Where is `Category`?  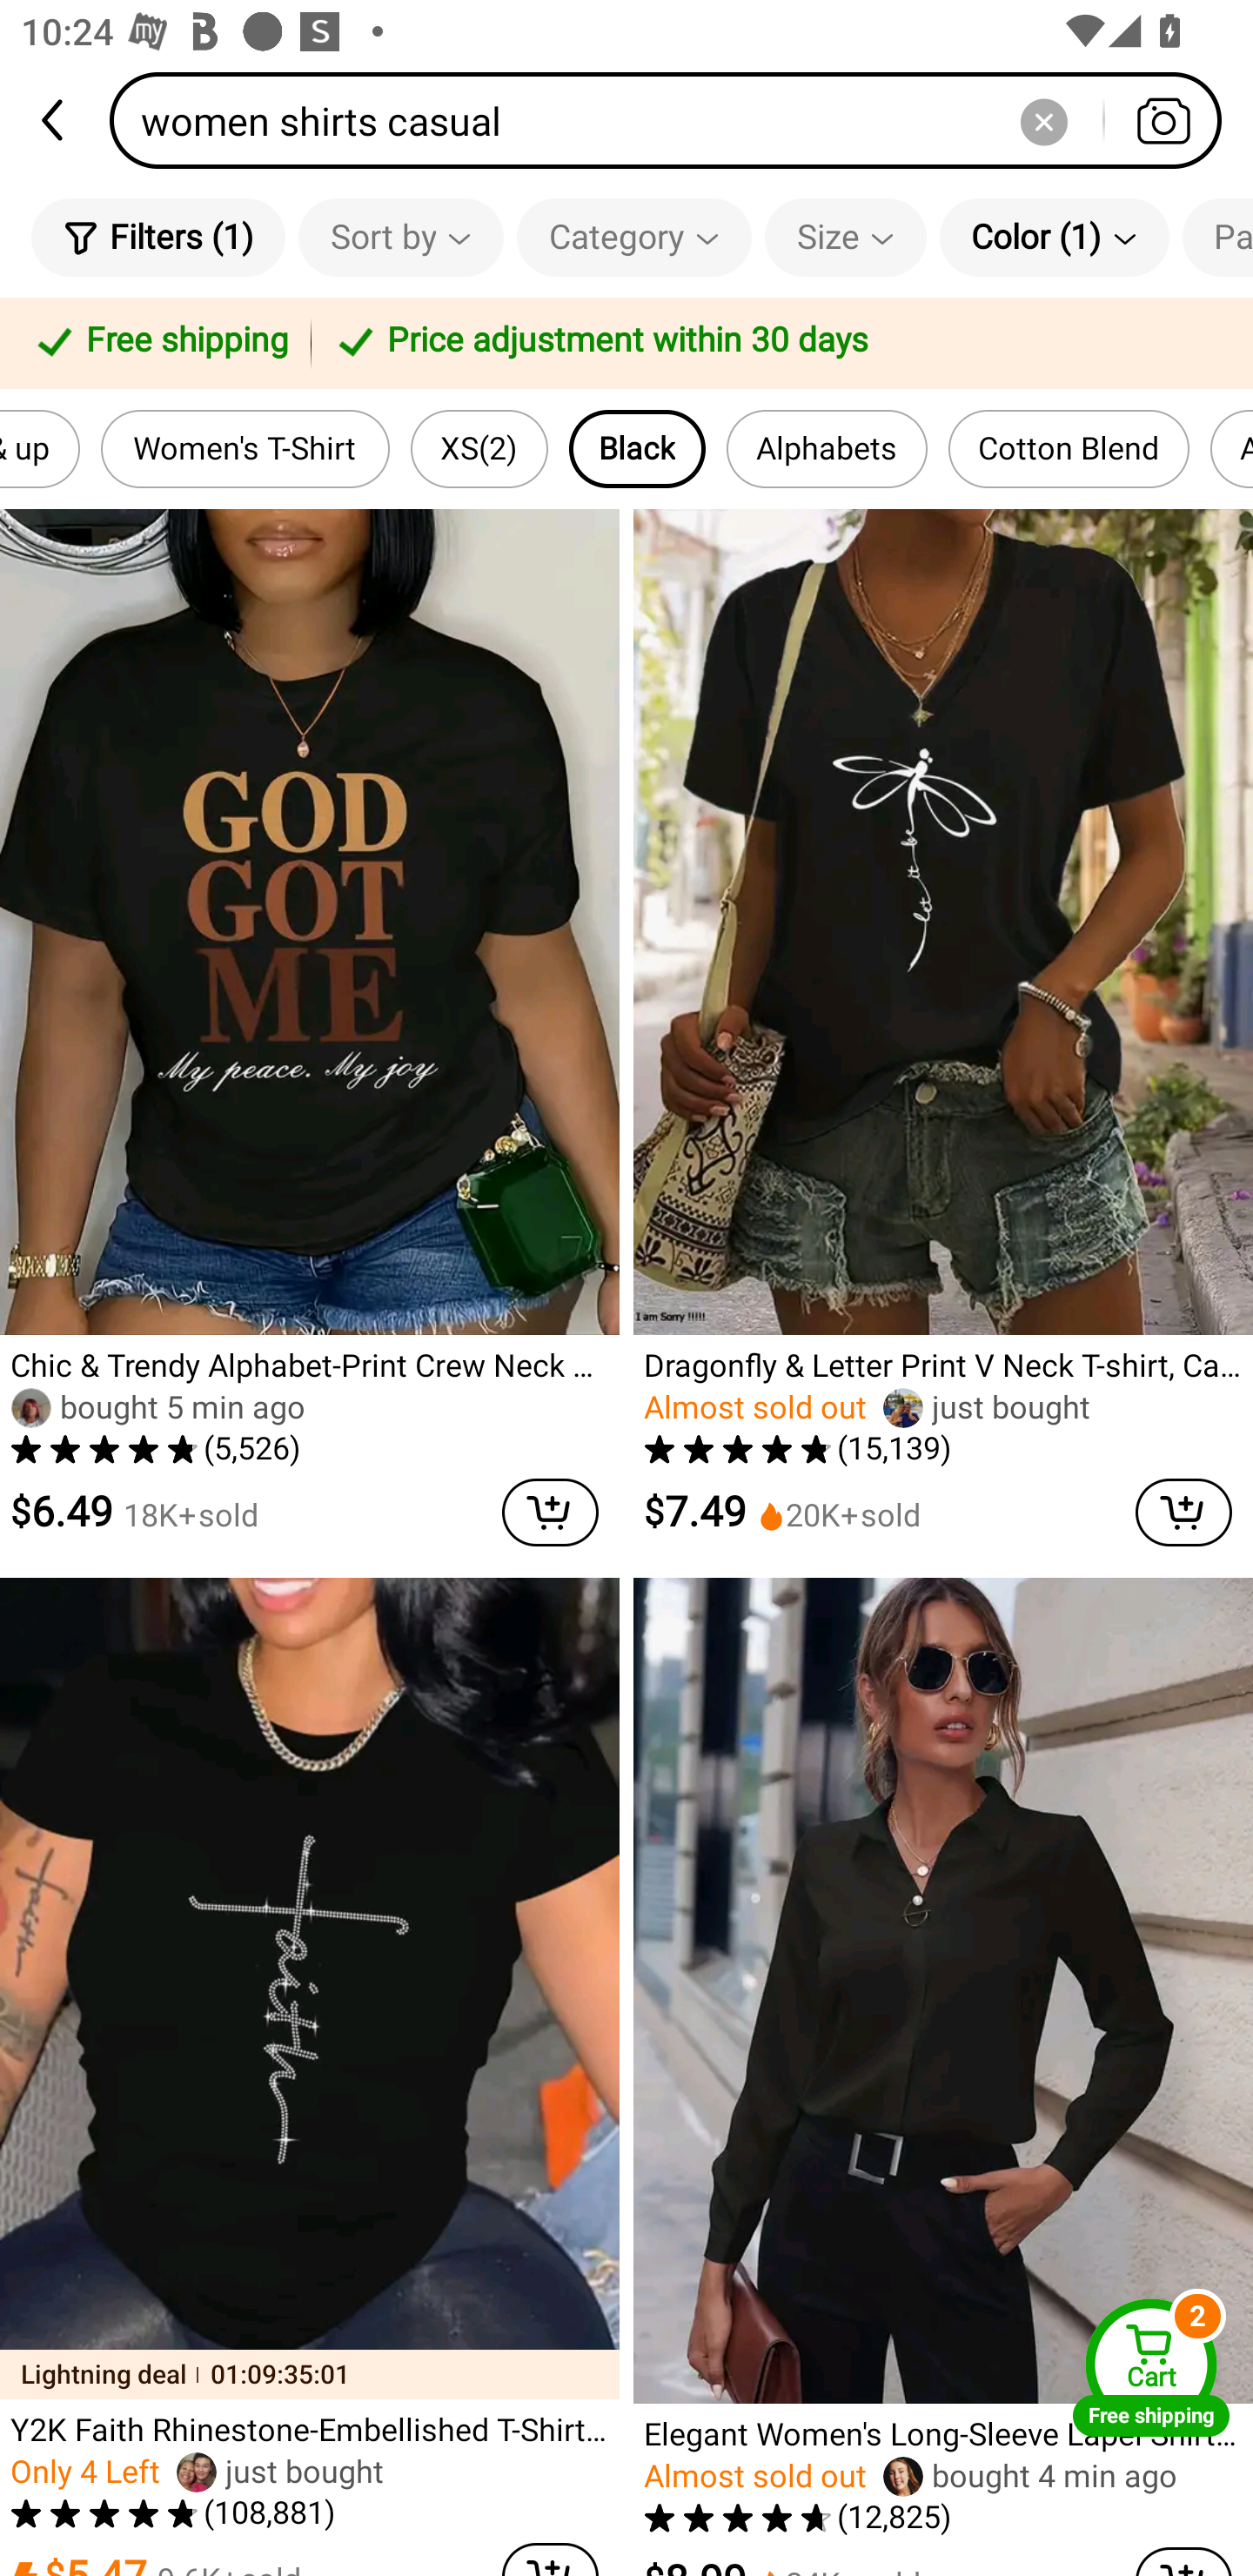
Category is located at coordinates (633, 237).